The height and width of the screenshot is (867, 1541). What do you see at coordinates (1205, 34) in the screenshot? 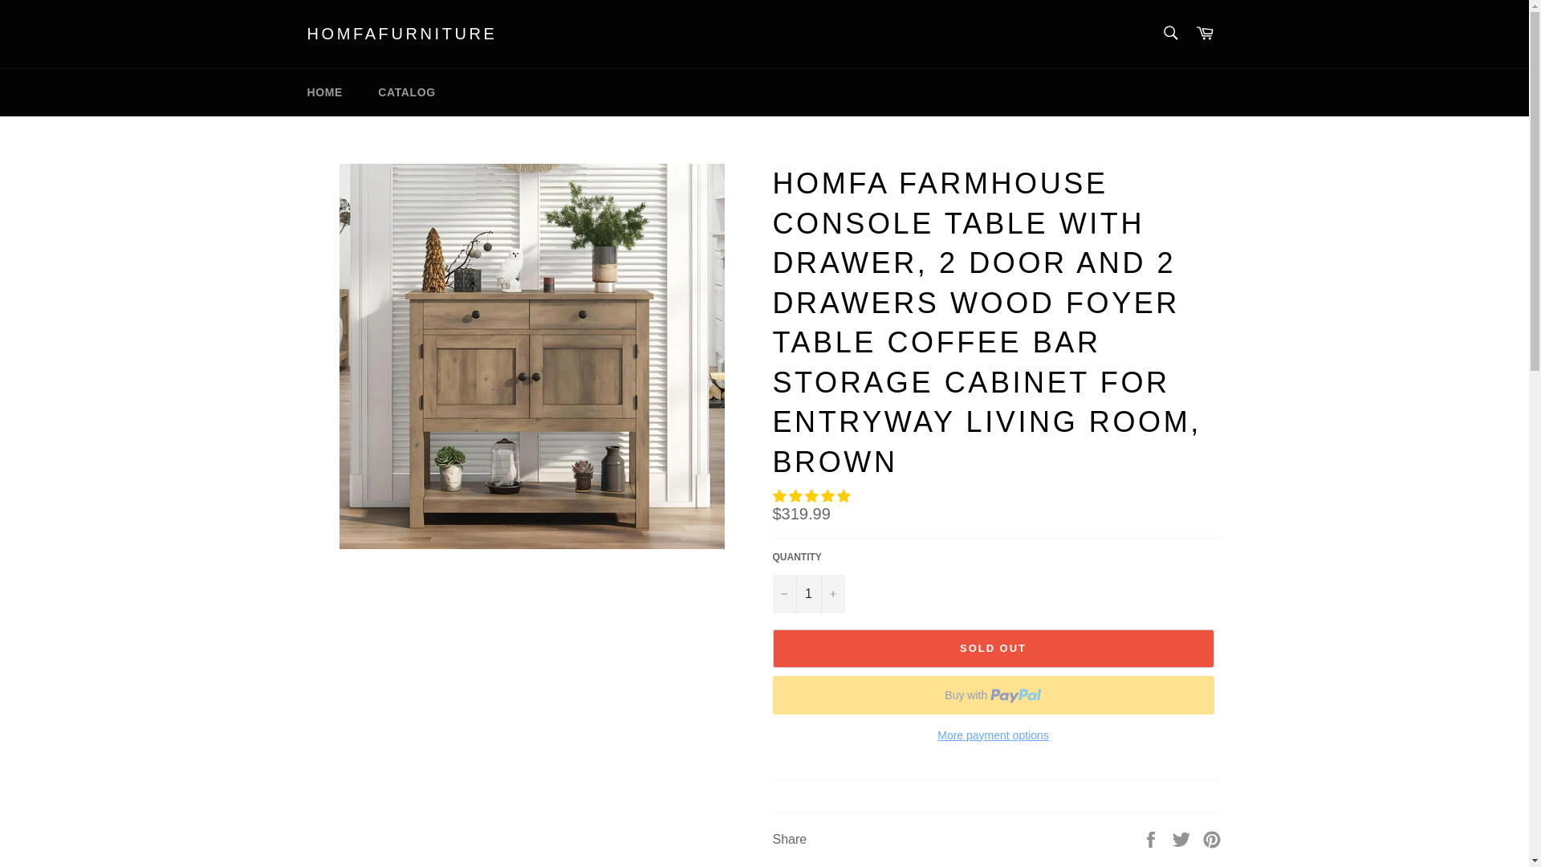
I see `Cart` at bounding box center [1205, 34].